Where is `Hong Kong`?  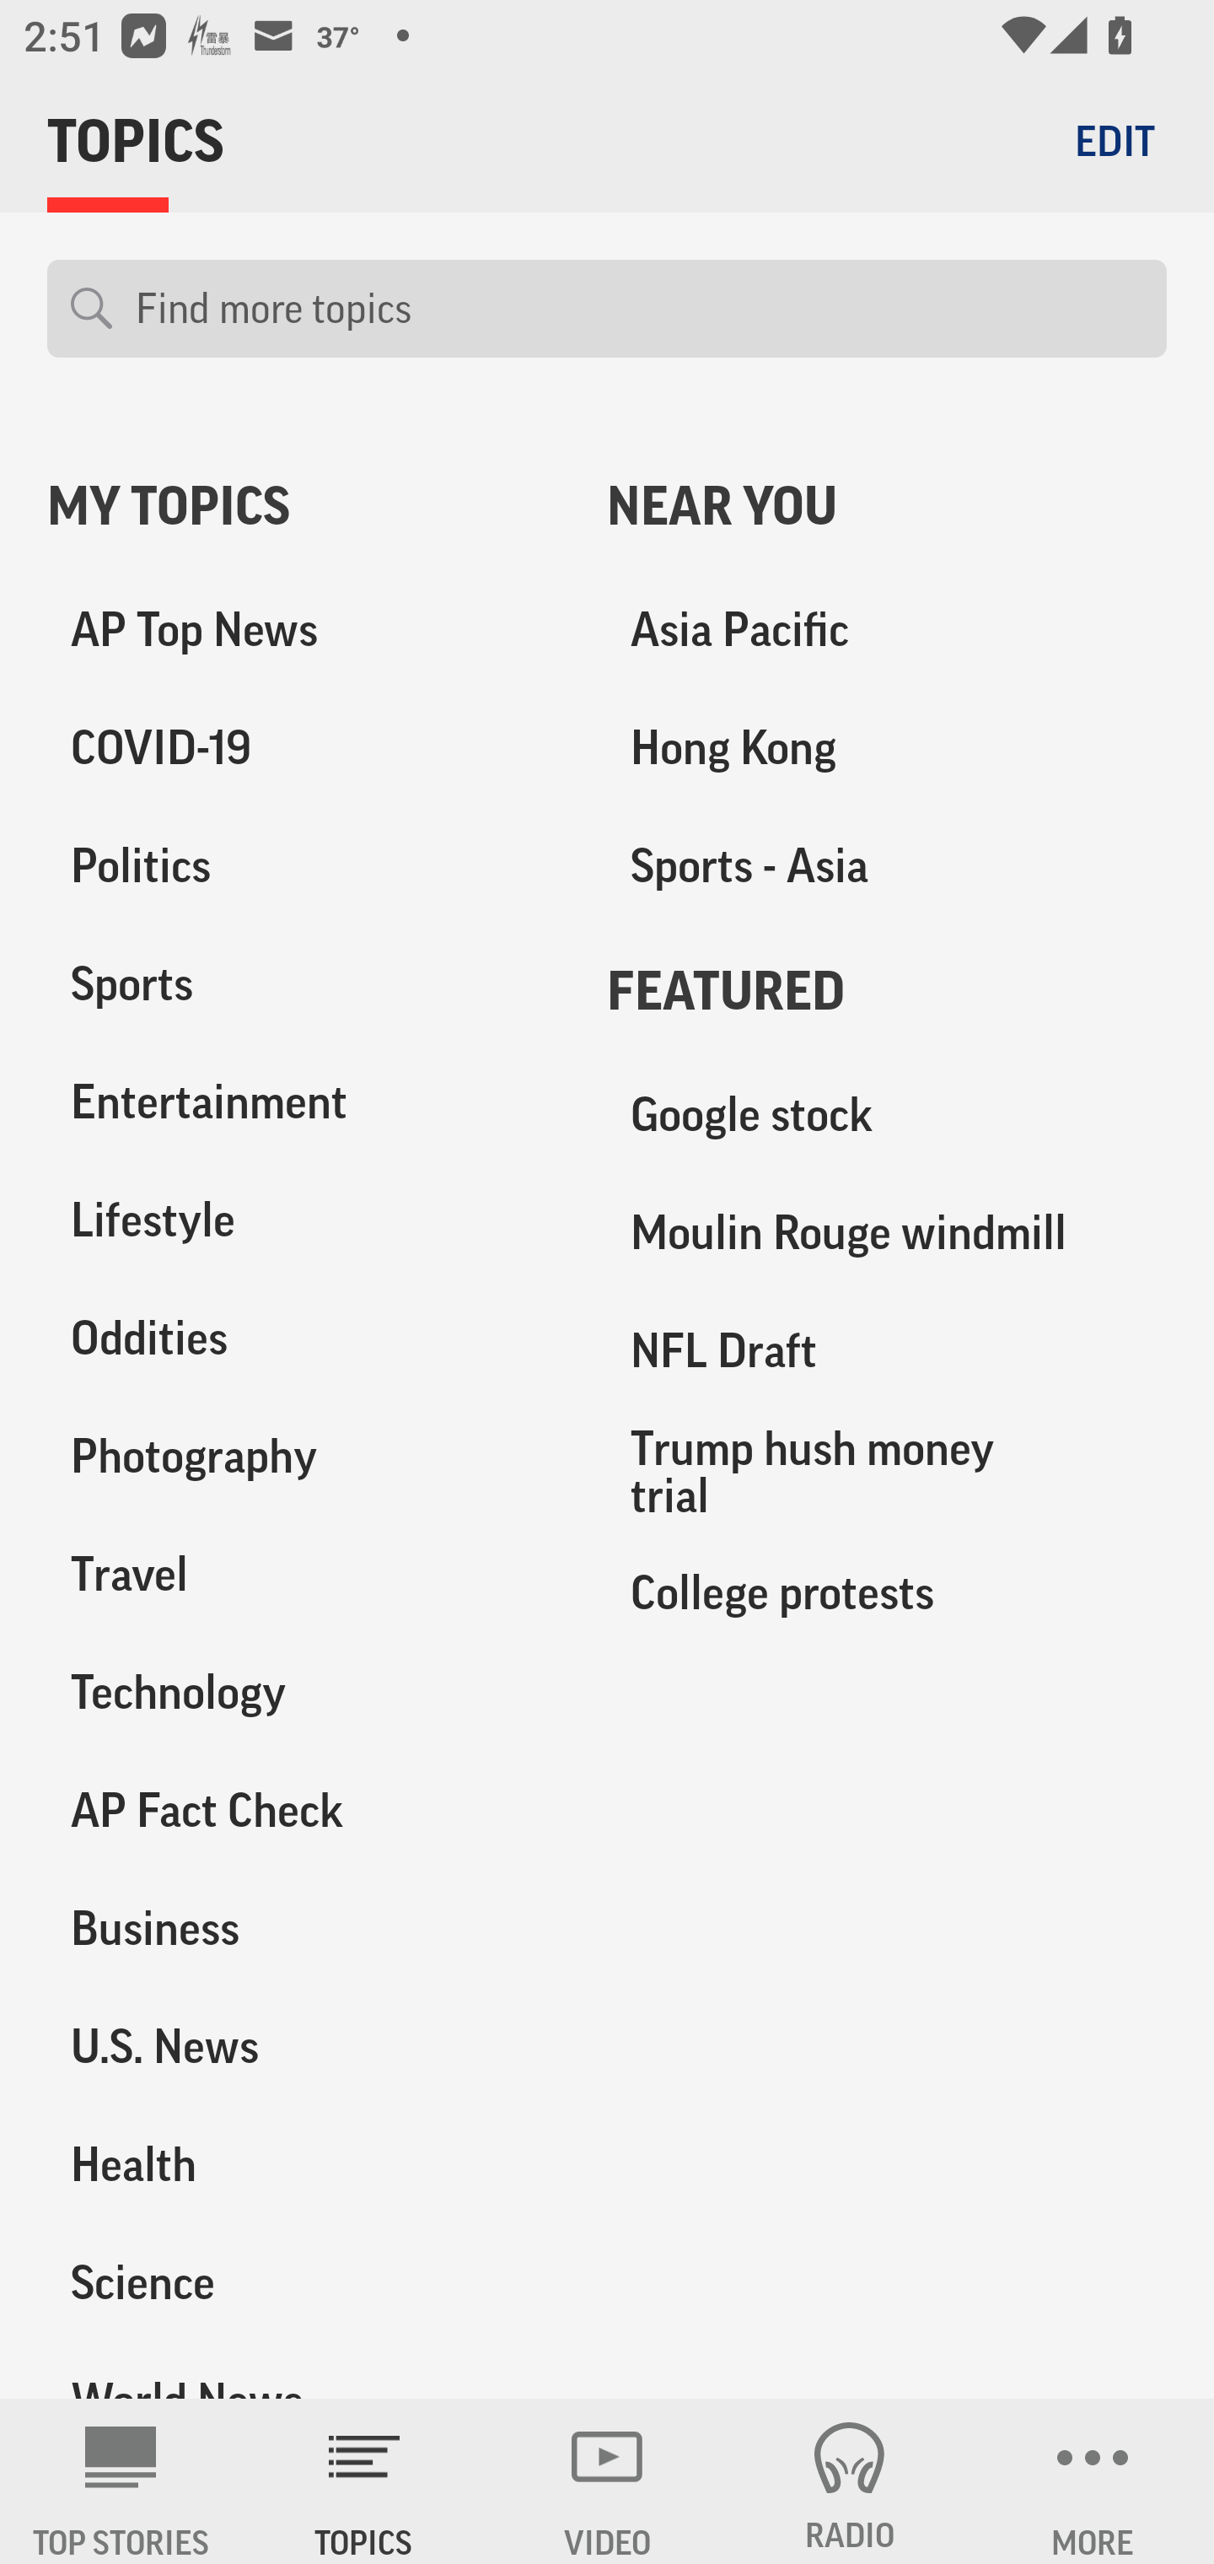 Hong Kong is located at coordinates (887, 748).